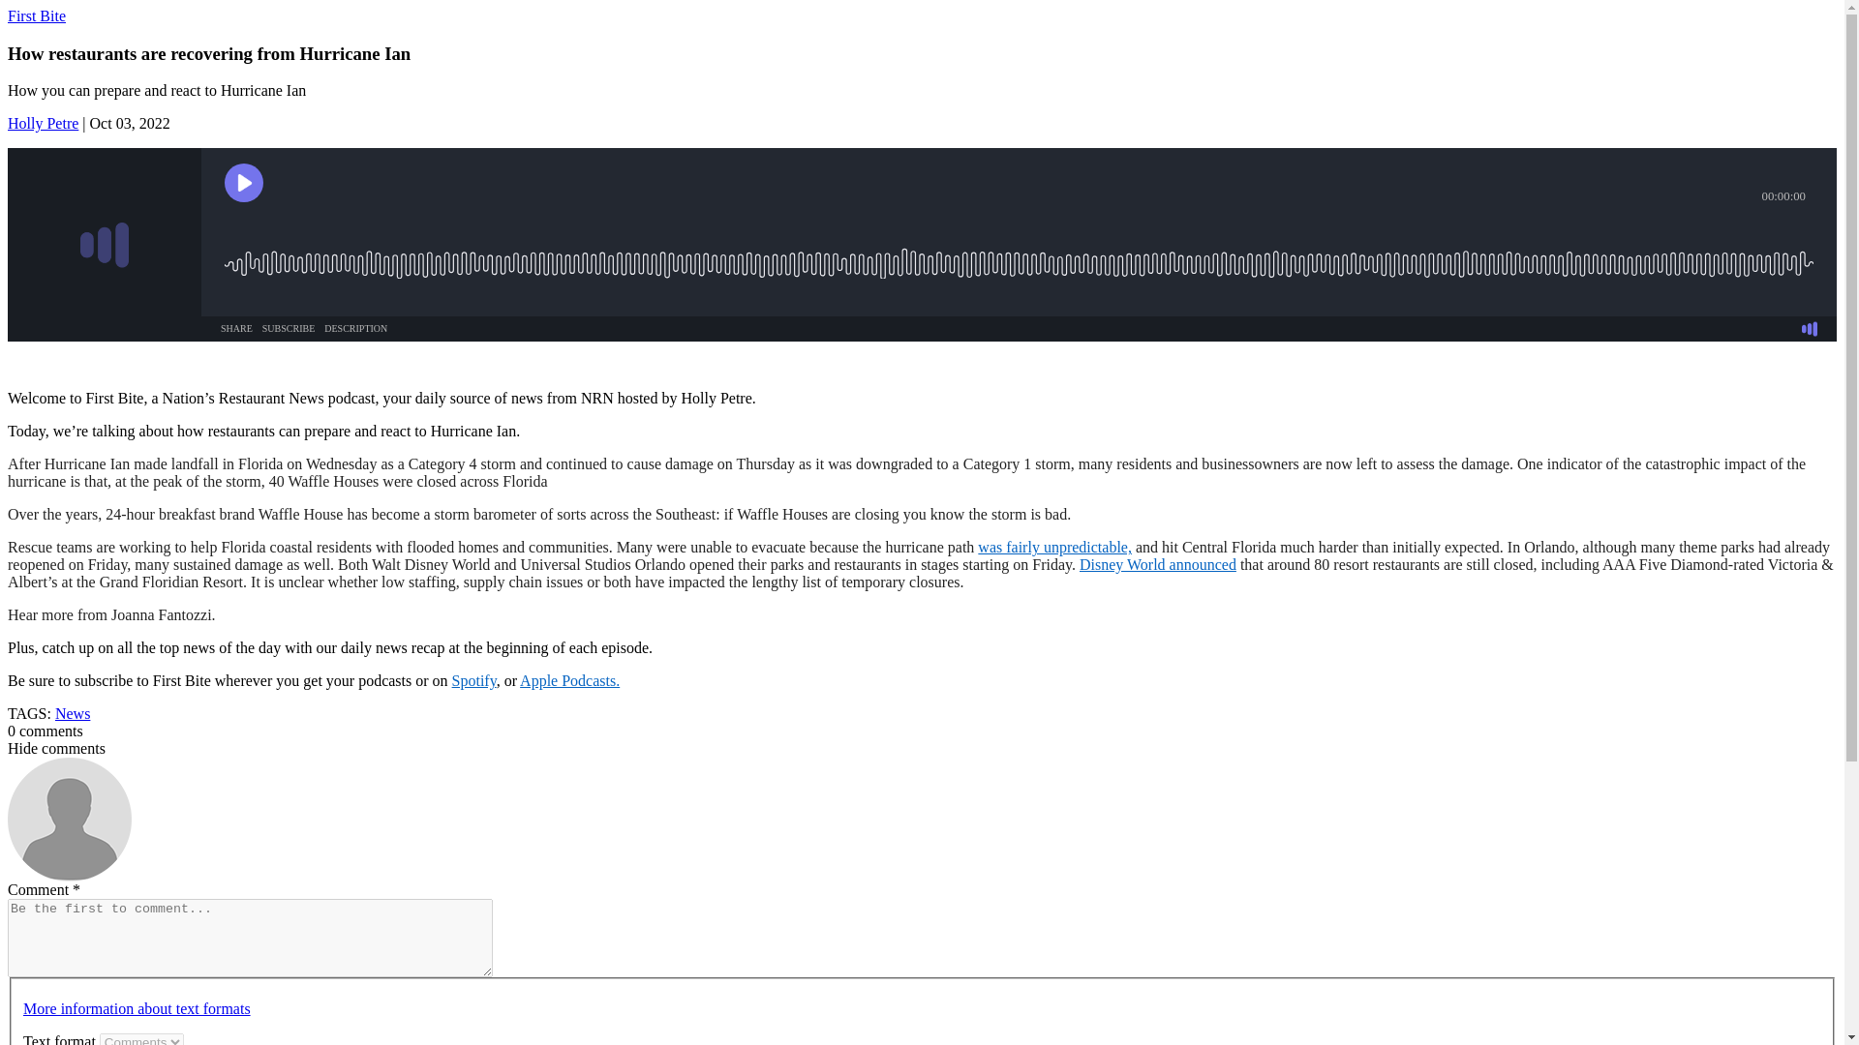  What do you see at coordinates (137, 1008) in the screenshot?
I see `More information about text formats` at bounding box center [137, 1008].